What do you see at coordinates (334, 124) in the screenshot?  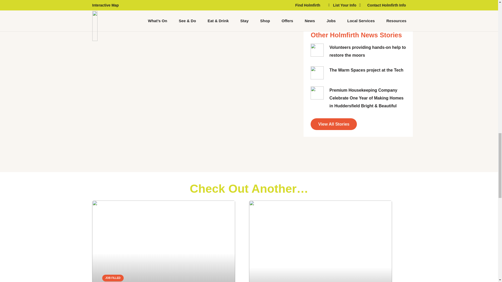 I see `News` at bounding box center [334, 124].